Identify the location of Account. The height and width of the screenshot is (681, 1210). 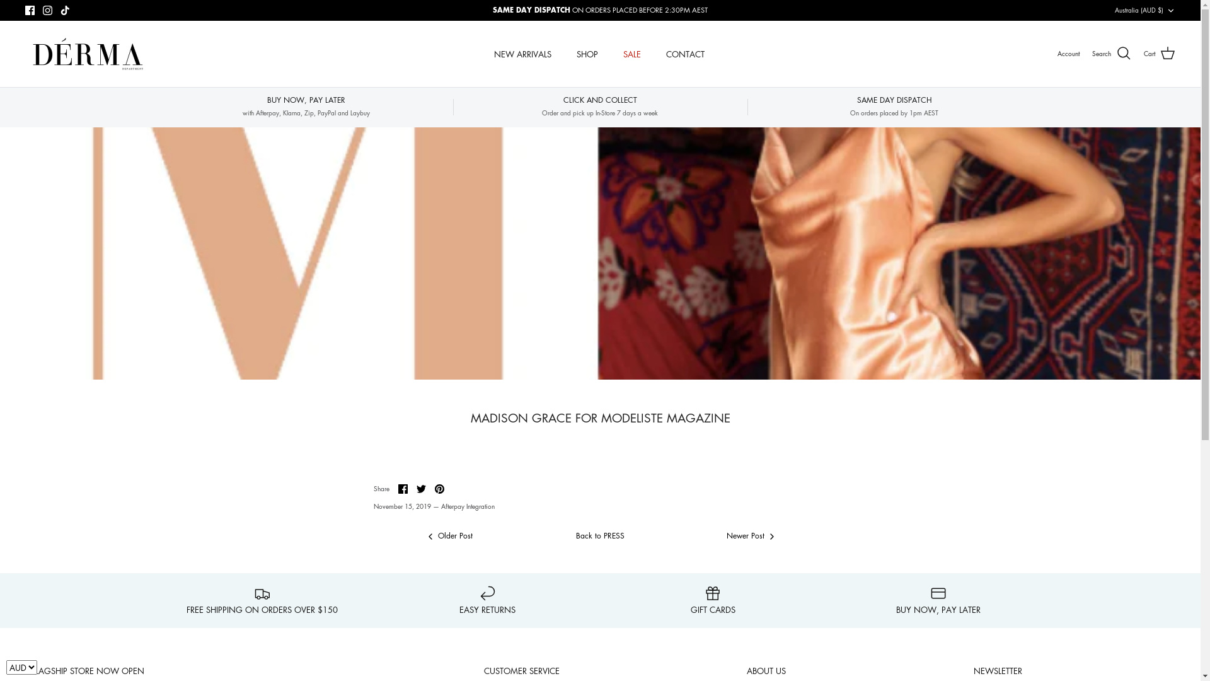
(1069, 54).